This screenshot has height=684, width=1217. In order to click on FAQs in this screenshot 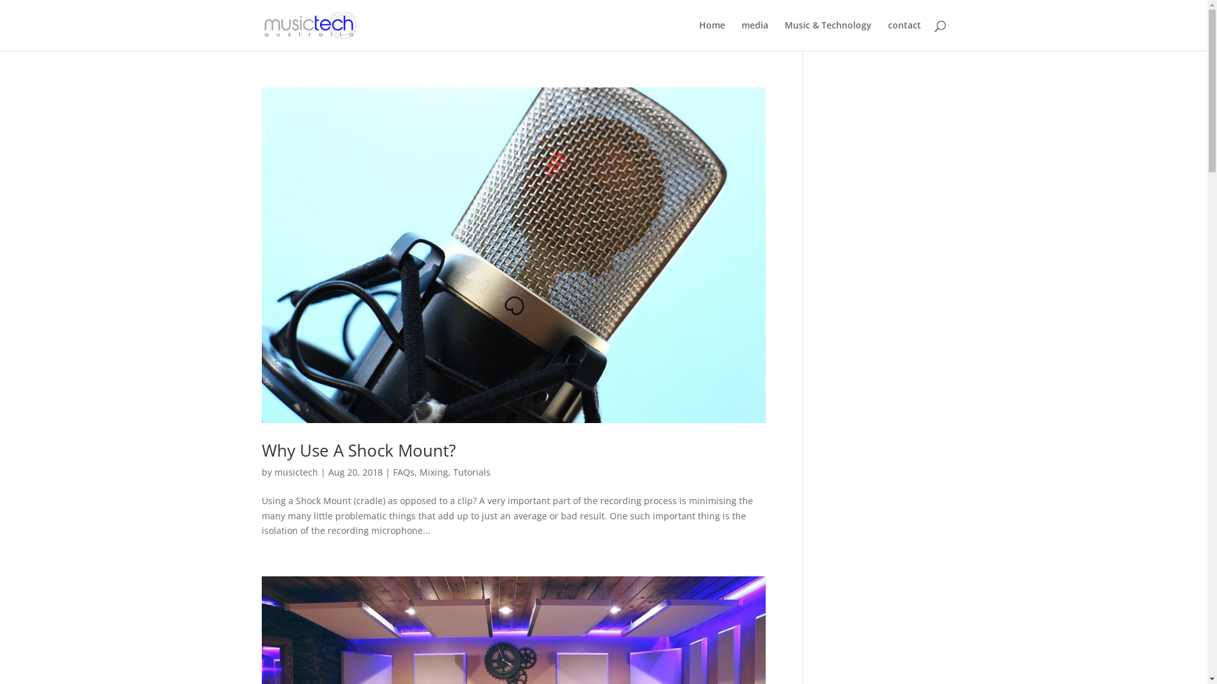, I will do `click(404, 472)`.